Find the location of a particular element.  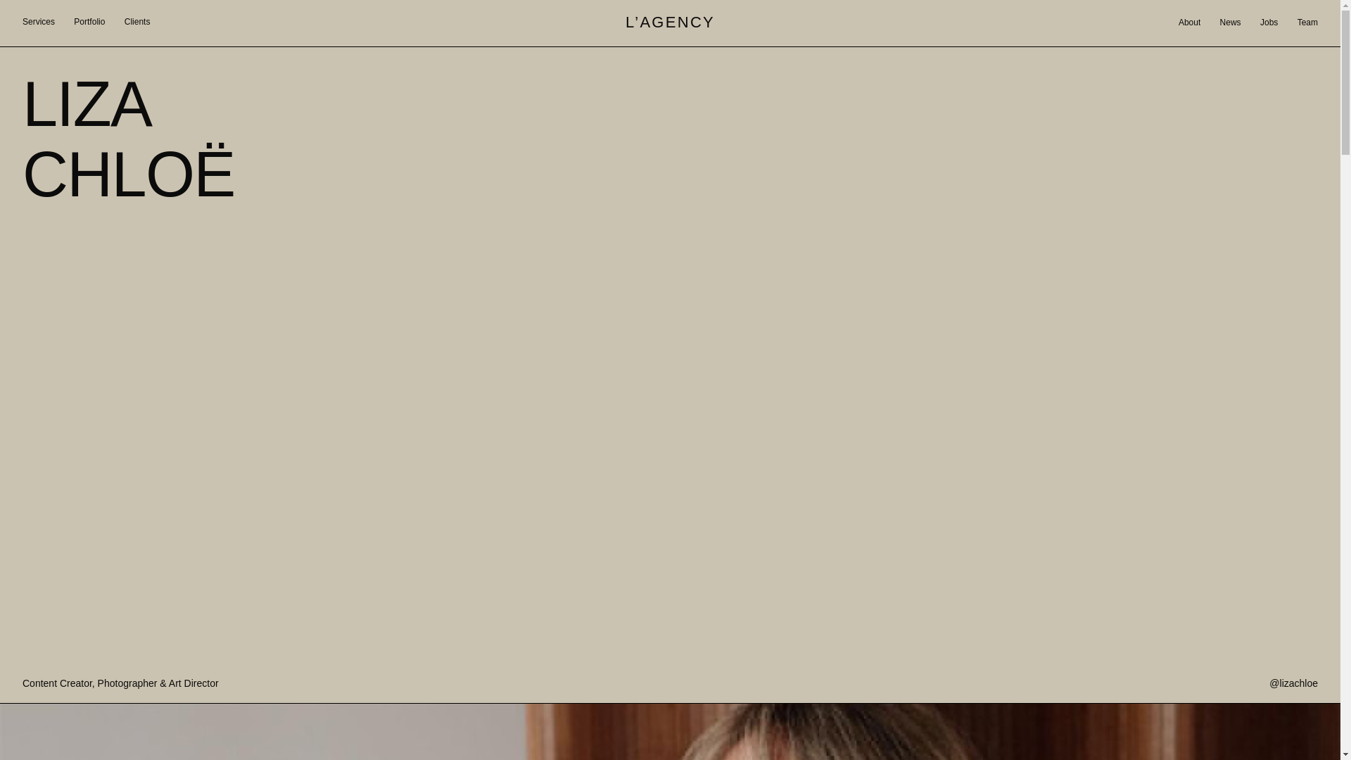

News is located at coordinates (1230, 23).